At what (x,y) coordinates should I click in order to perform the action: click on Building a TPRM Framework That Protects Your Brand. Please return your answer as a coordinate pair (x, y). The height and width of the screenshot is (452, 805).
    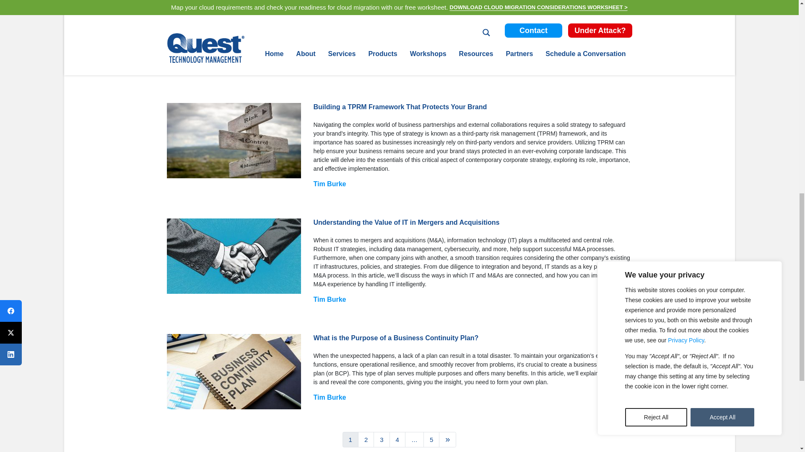
    Looking at the image, I should click on (234, 141).